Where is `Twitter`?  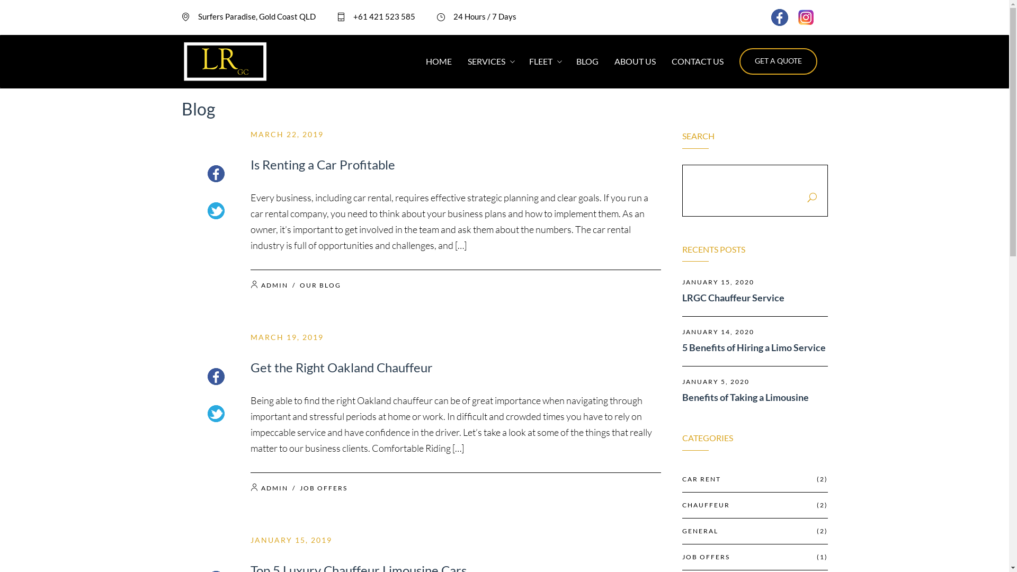 Twitter is located at coordinates (216, 211).